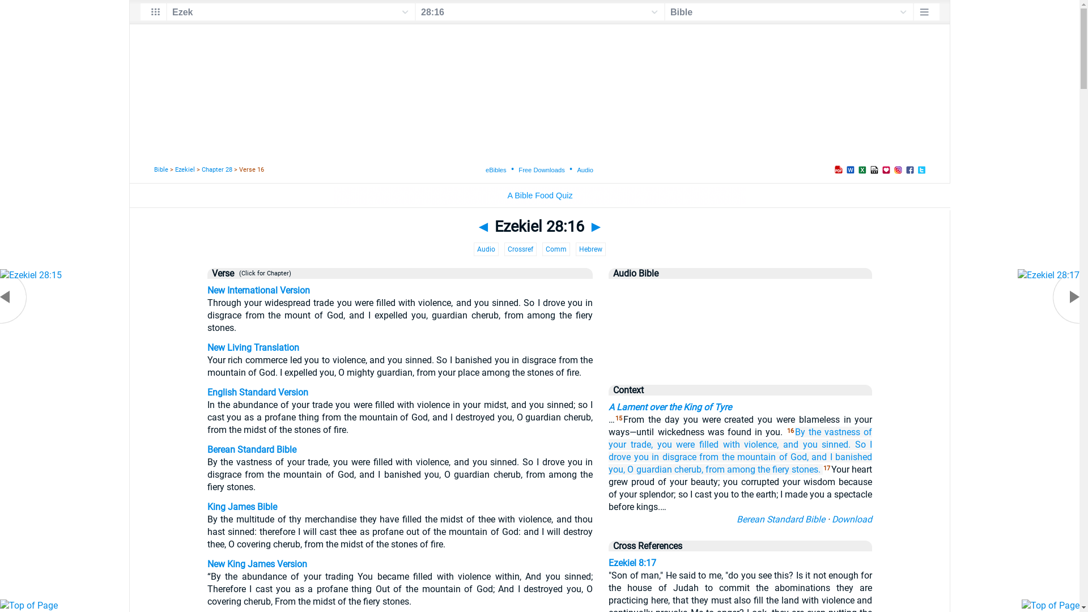 The image size is (1088, 612). I want to click on stones., so click(806, 469).